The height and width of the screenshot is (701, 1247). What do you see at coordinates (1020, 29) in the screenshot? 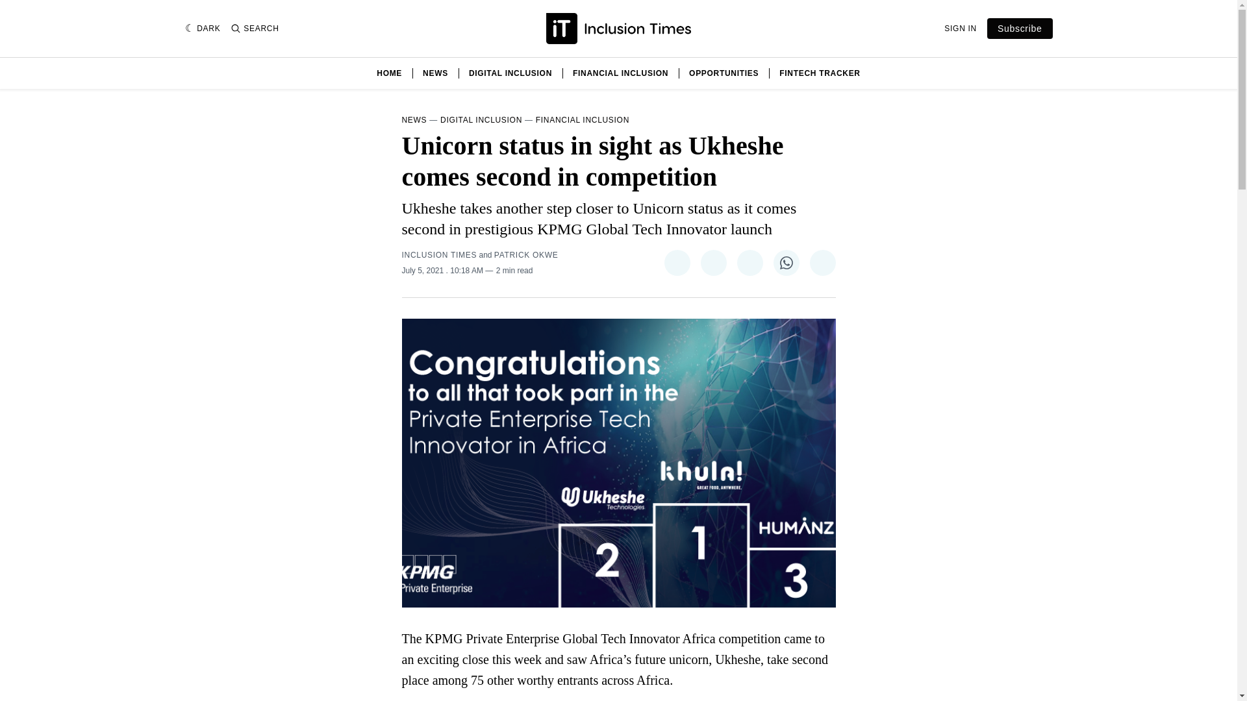
I see `Subscribe` at bounding box center [1020, 29].